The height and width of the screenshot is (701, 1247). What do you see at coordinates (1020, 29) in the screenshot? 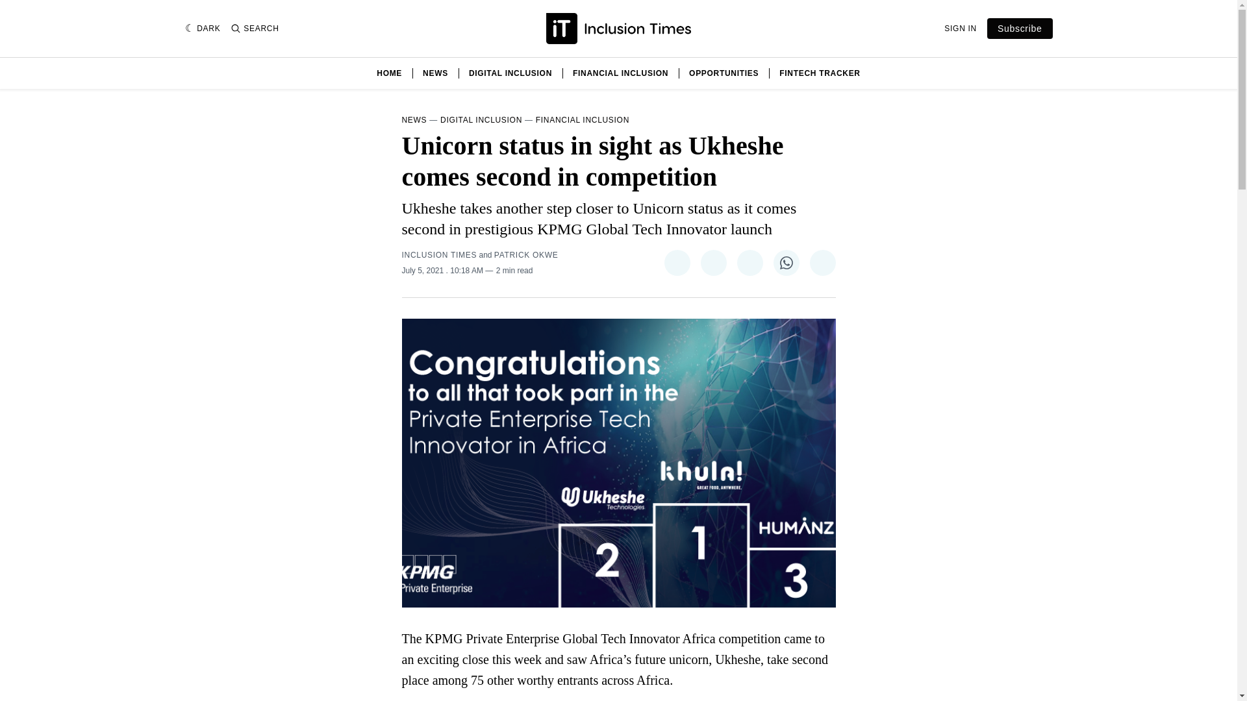
I see `Subscribe` at bounding box center [1020, 29].